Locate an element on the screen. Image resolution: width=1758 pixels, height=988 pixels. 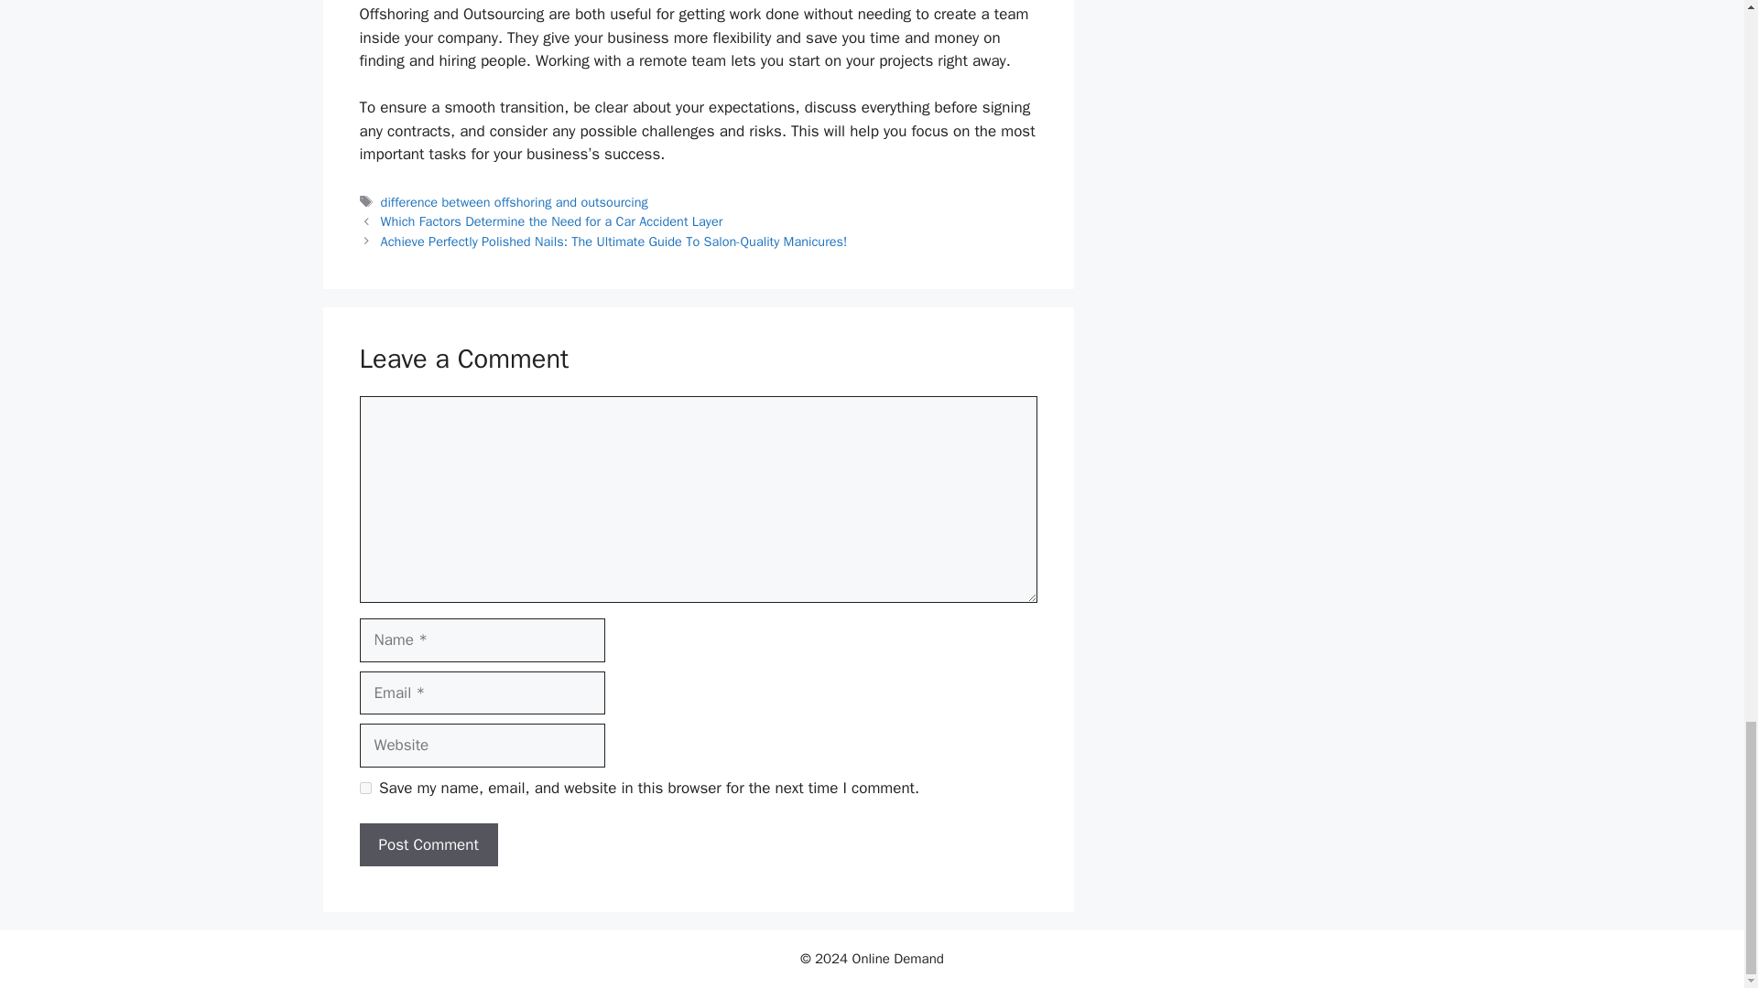
Which Factors Determine the Need for a Car Accident Layer is located at coordinates (551, 221).